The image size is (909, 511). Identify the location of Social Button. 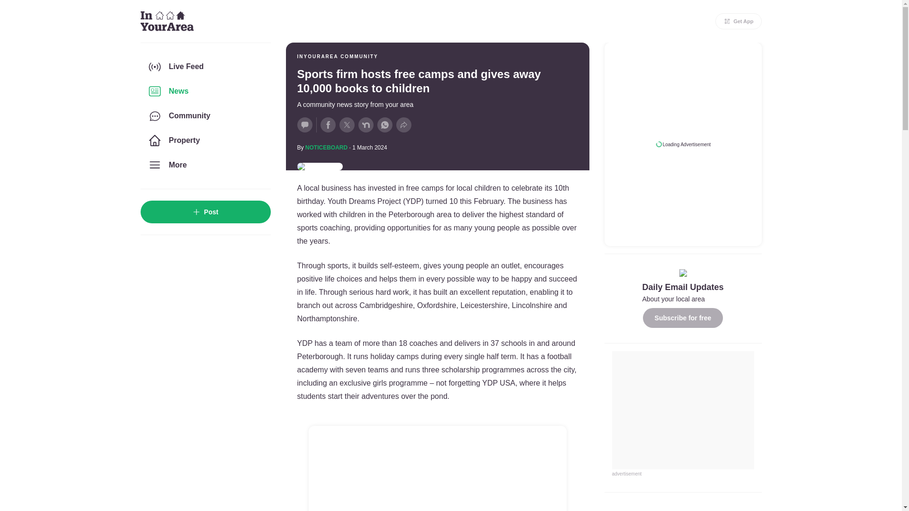
(305, 125).